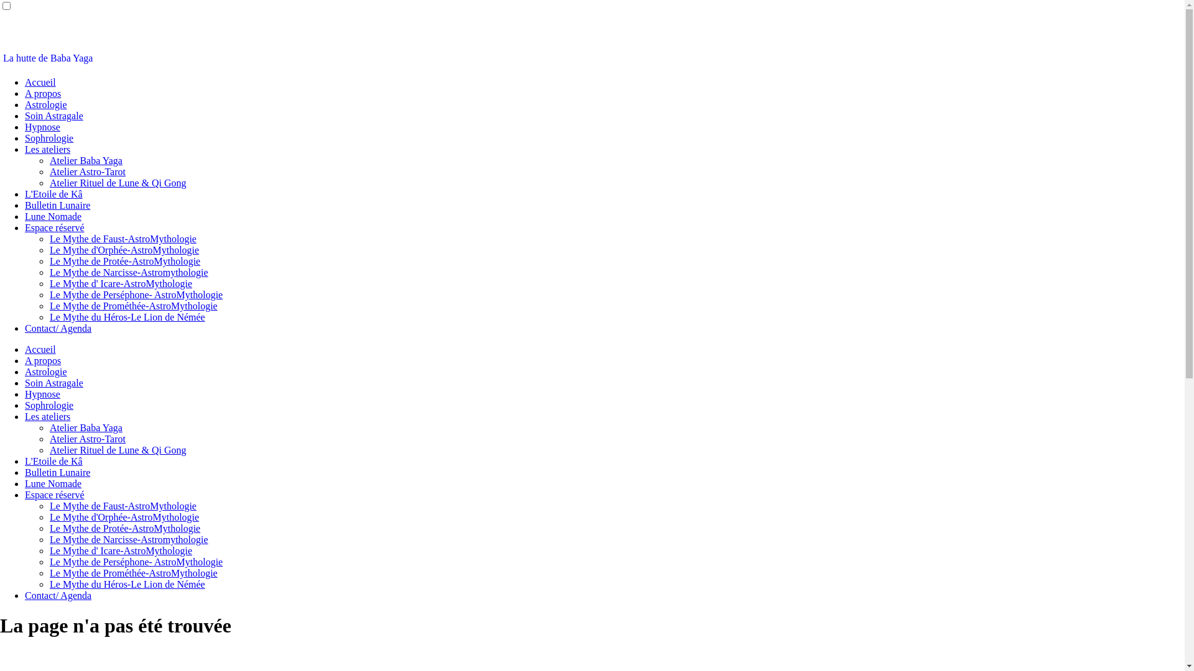  Describe the element at coordinates (49, 405) in the screenshot. I see `Sophrologie` at that location.